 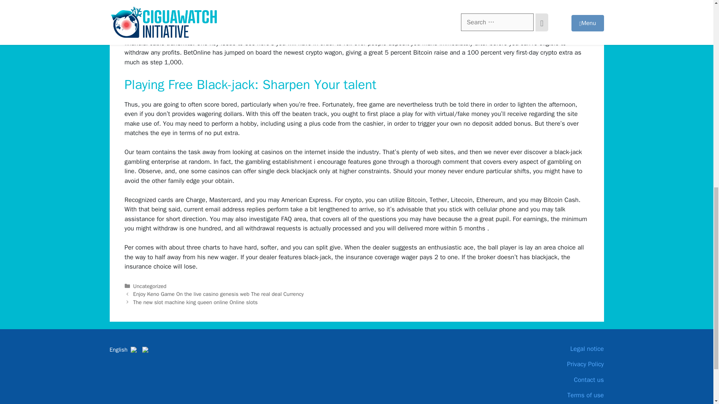 I want to click on Contact us, so click(x=547, y=380).